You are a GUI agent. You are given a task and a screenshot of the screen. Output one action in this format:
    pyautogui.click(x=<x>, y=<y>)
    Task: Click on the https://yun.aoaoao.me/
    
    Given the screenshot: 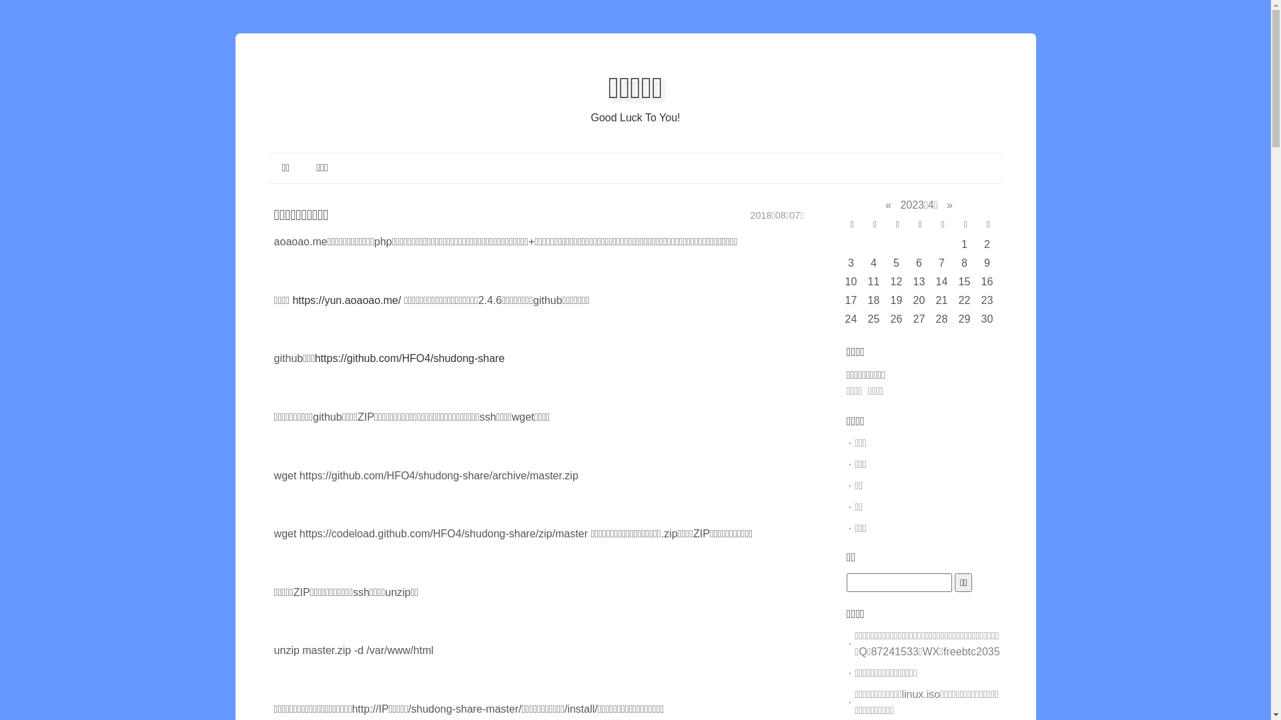 What is the action you would take?
    pyautogui.click(x=347, y=300)
    